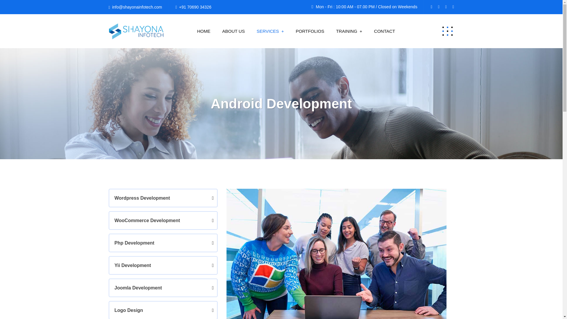  What do you see at coordinates (163, 265) in the screenshot?
I see `Yii Development` at bounding box center [163, 265].